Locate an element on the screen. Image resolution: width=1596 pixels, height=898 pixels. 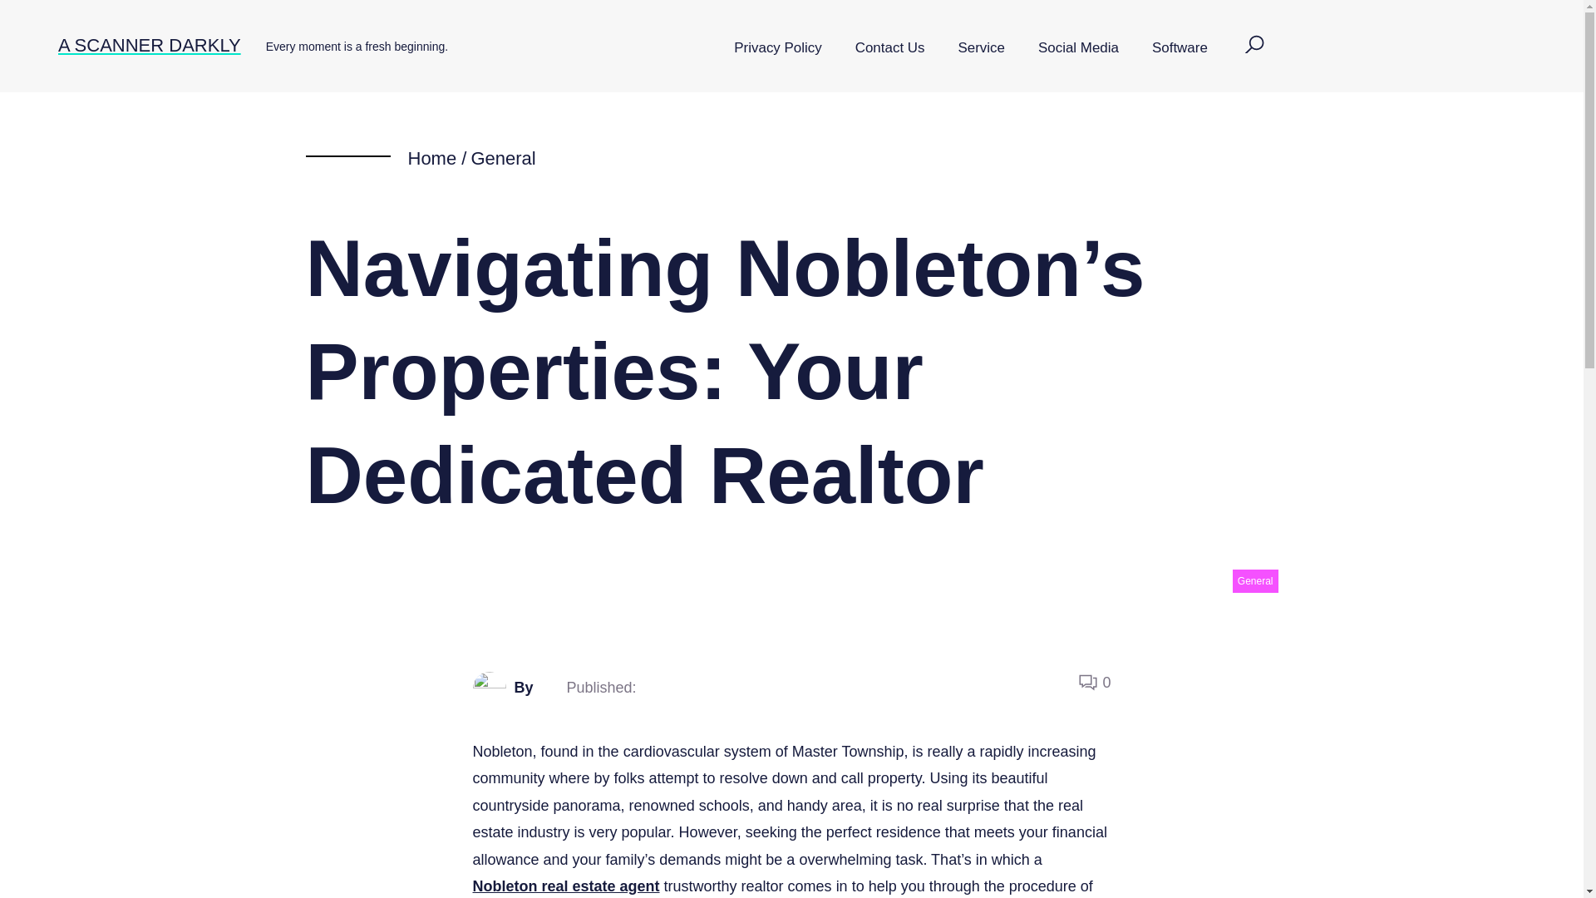
Software is located at coordinates (1179, 48).